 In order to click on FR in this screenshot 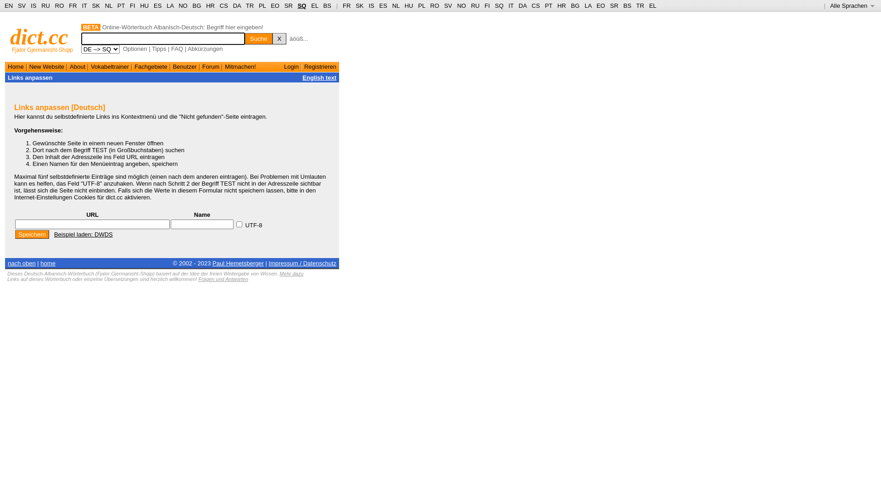, I will do `click(347, 5)`.